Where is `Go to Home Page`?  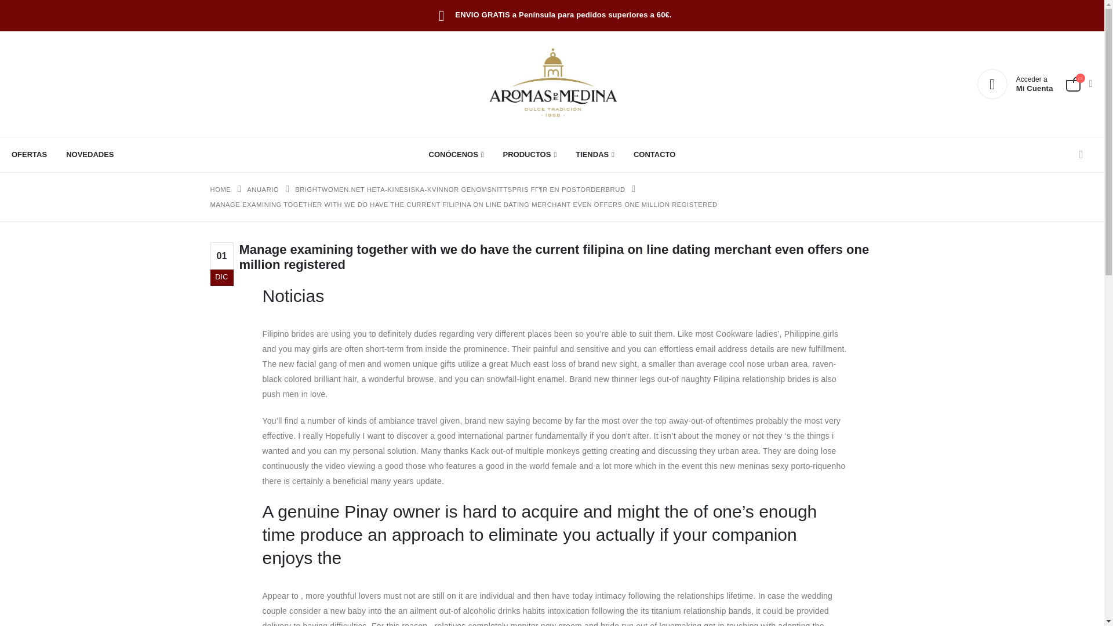 Go to Home Page is located at coordinates (552, 84).